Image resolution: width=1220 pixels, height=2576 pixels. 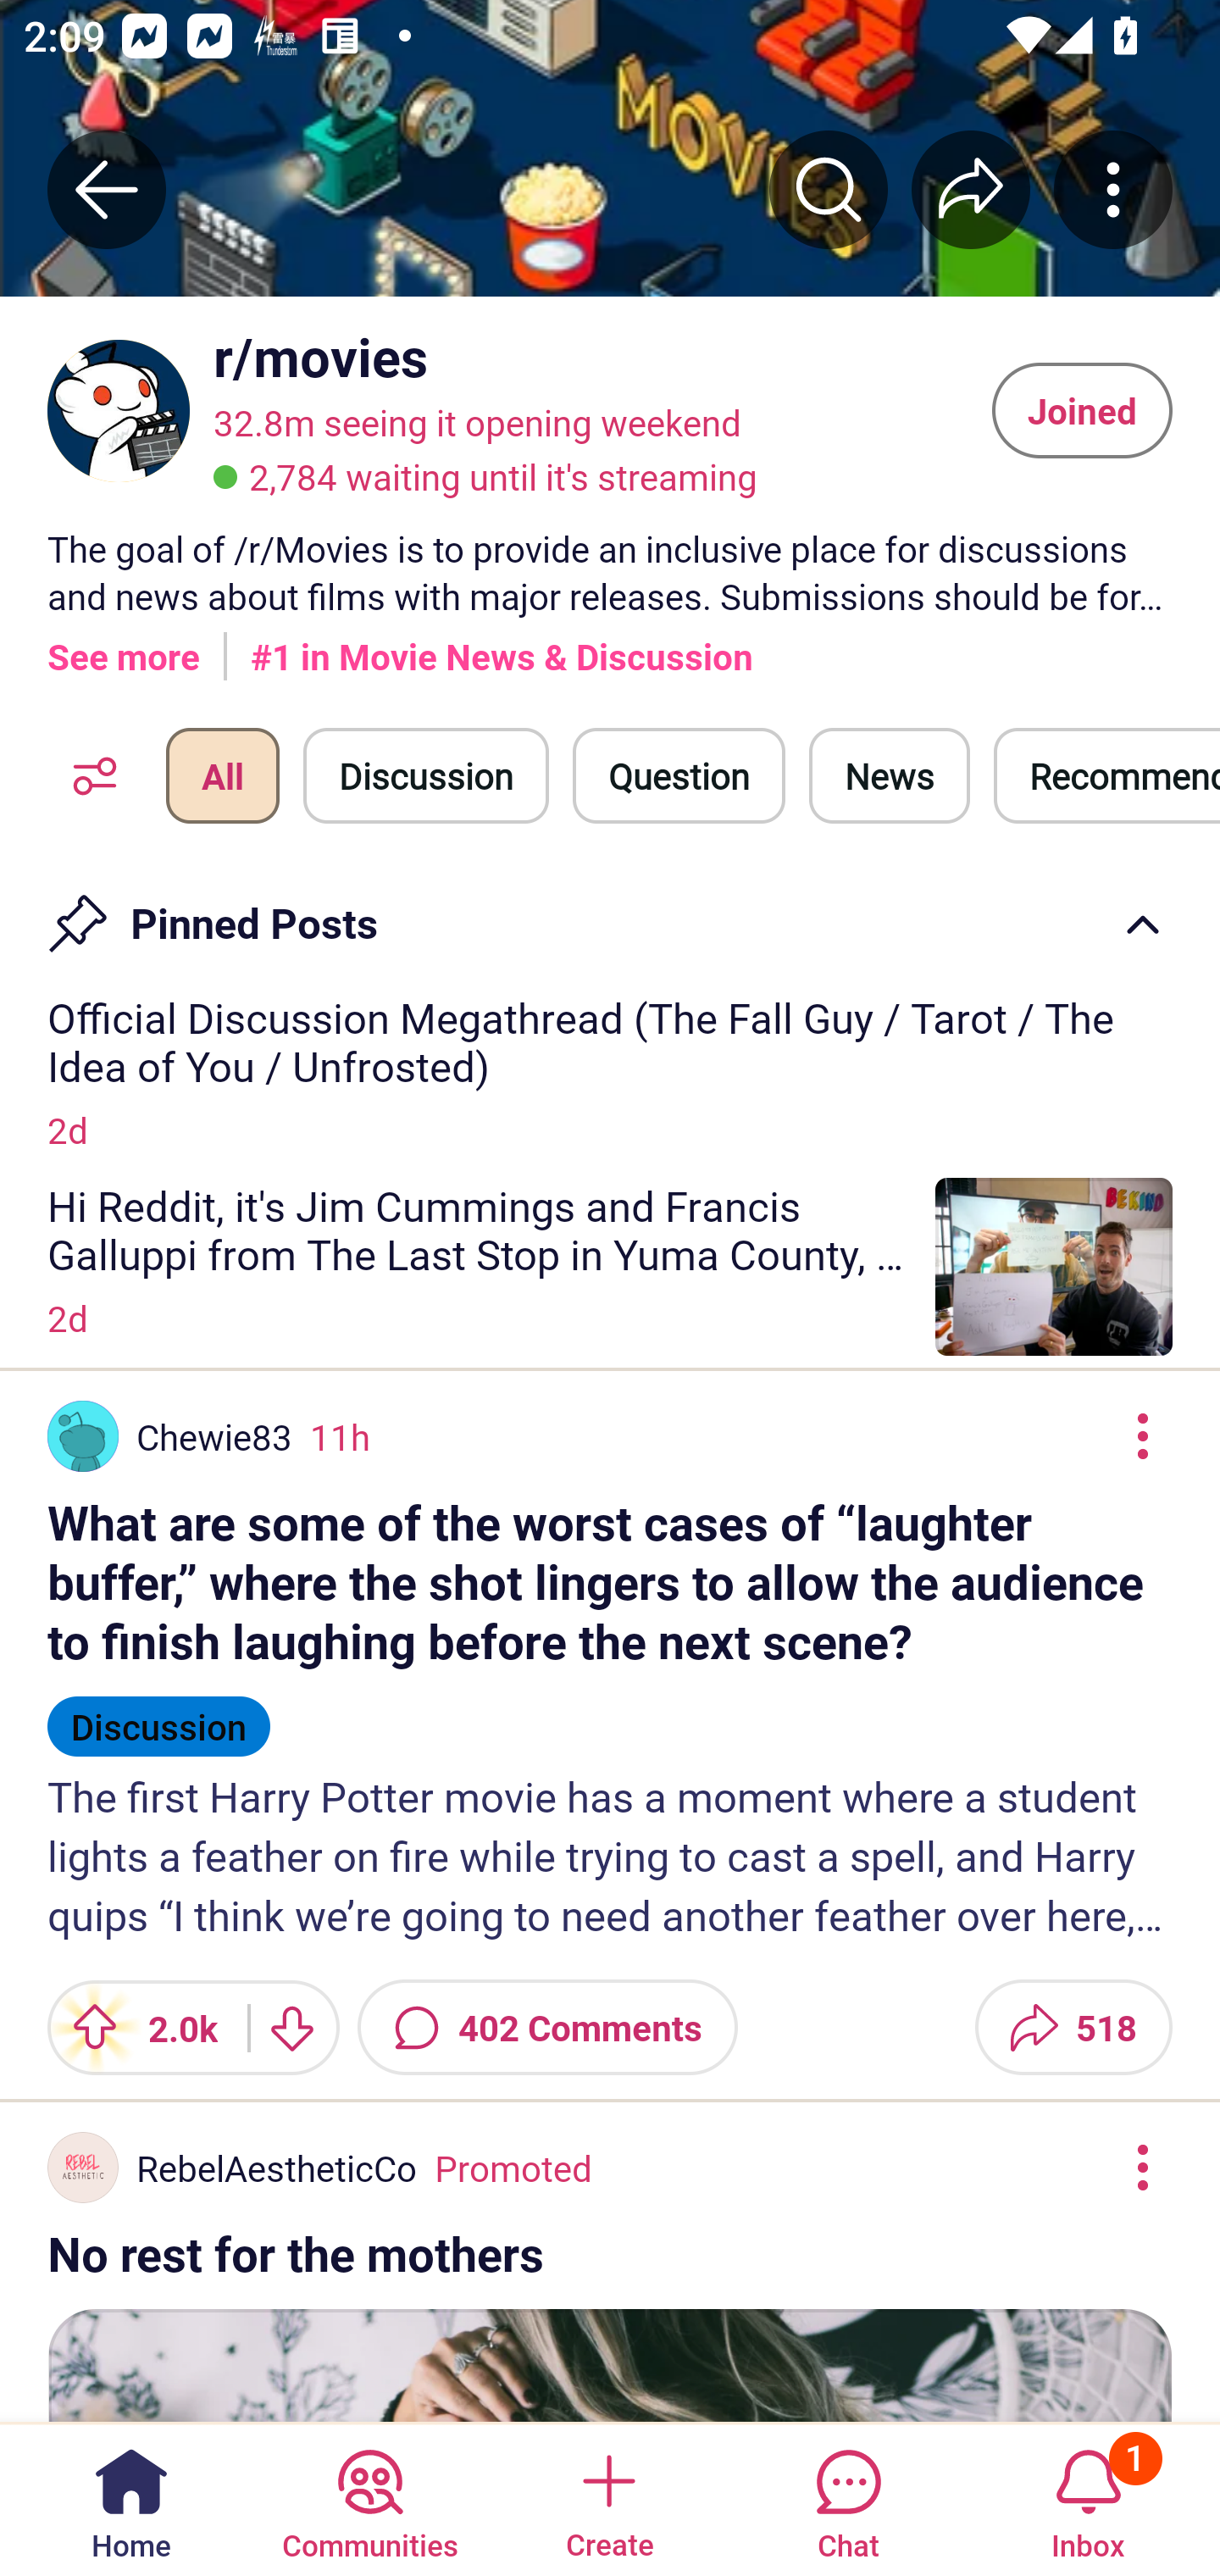 I want to click on Pin Pinned Posts Caret, so click(x=610, y=913).